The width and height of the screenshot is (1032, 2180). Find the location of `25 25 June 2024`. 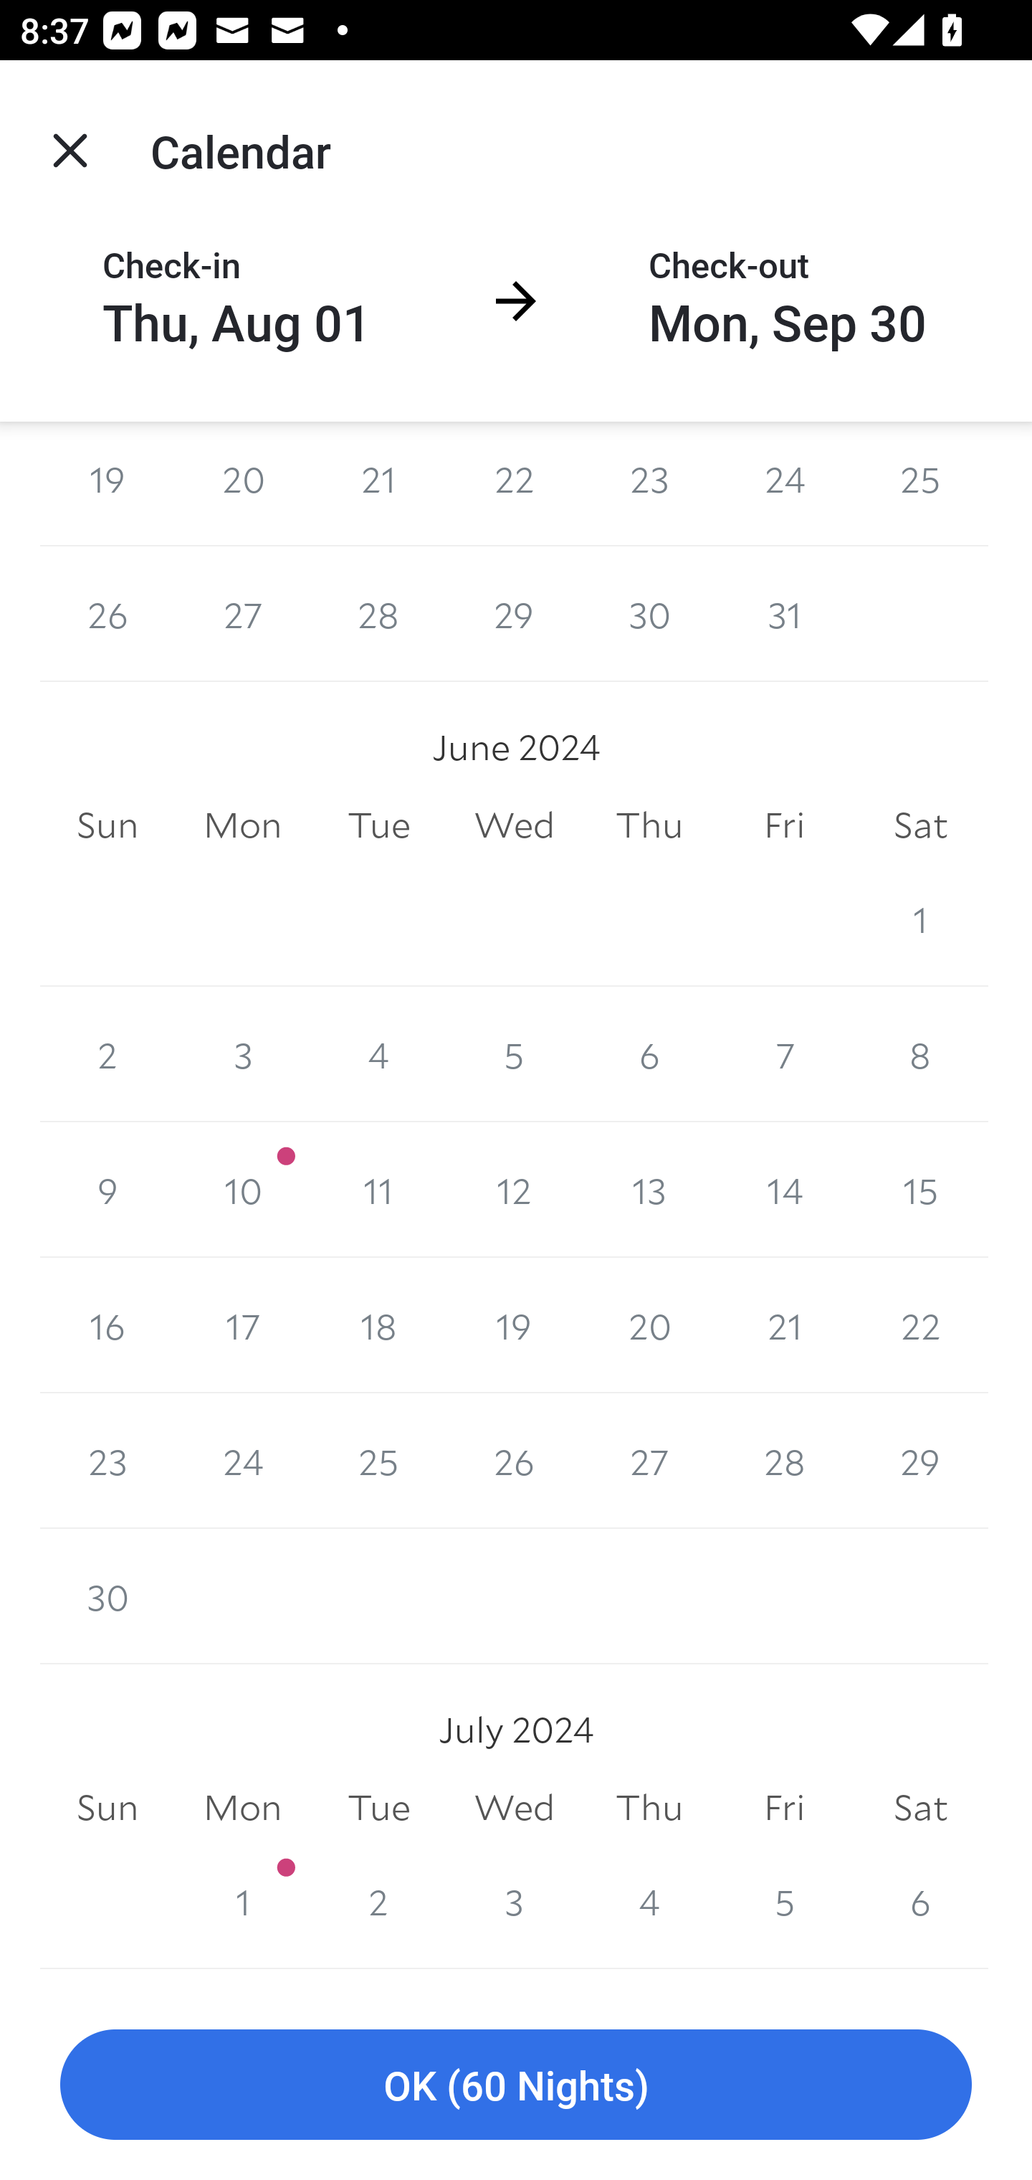

25 25 June 2024 is located at coordinates (378, 1460).